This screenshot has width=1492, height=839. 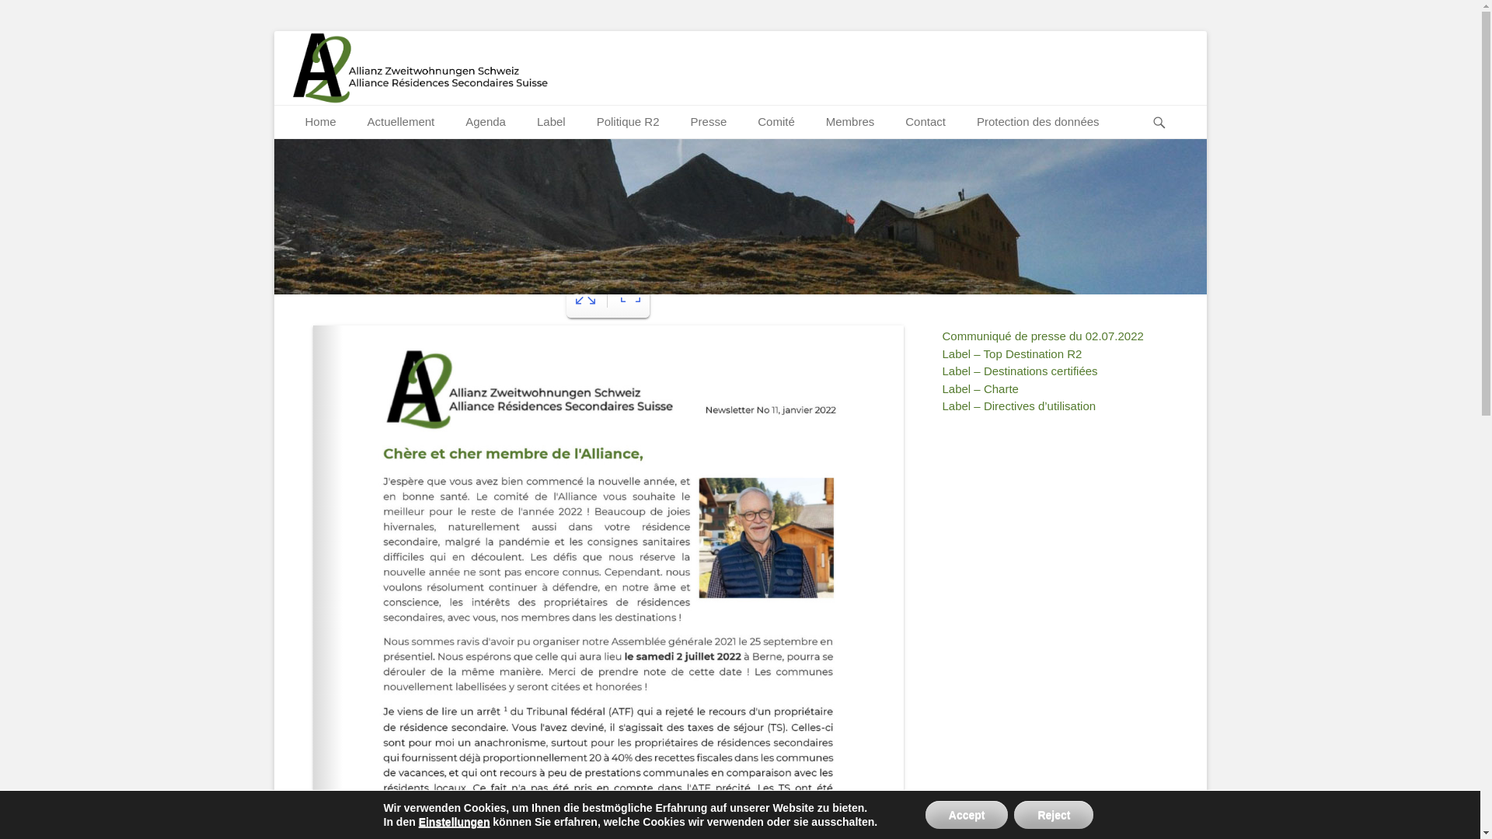 What do you see at coordinates (552, 123) in the screenshot?
I see `Label` at bounding box center [552, 123].